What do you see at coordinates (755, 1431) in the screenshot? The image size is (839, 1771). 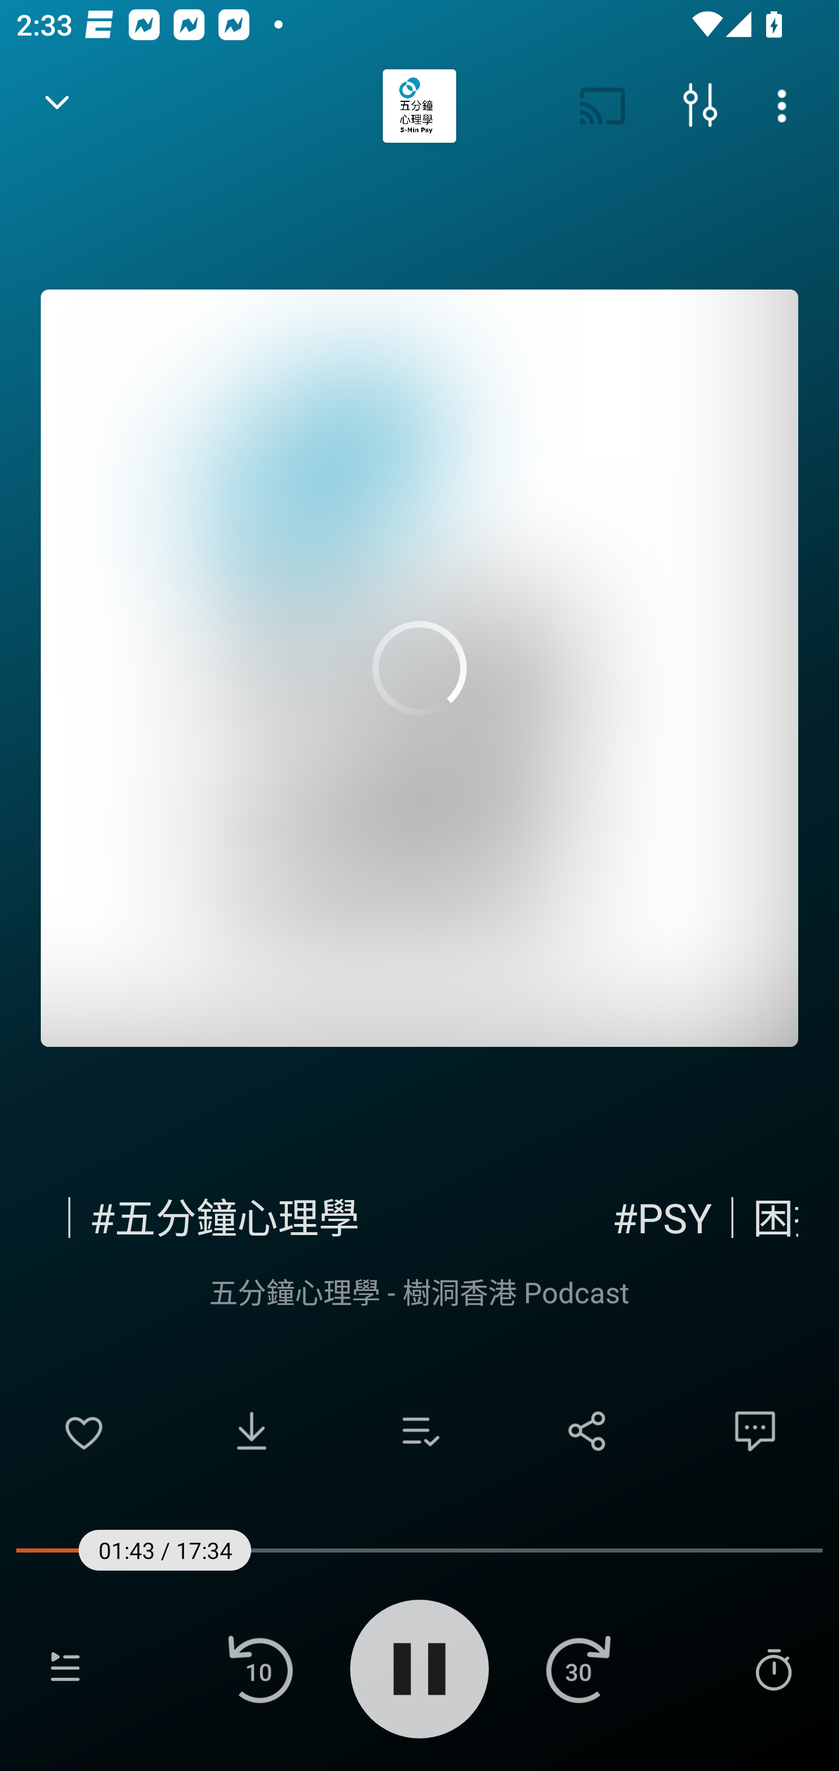 I see `Comments` at bounding box center [755, 1431].